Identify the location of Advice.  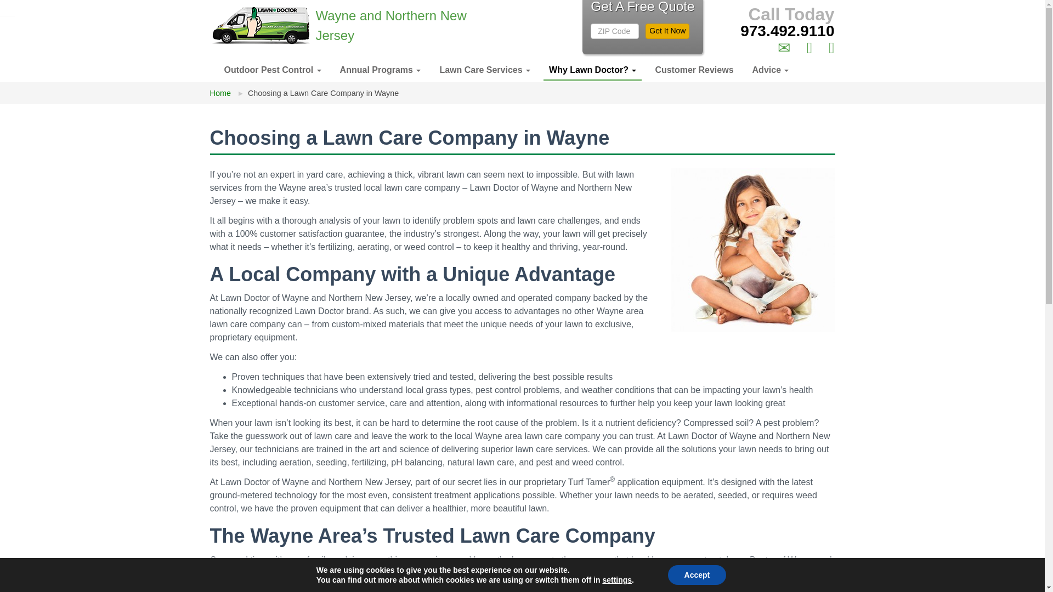
(771, 71).